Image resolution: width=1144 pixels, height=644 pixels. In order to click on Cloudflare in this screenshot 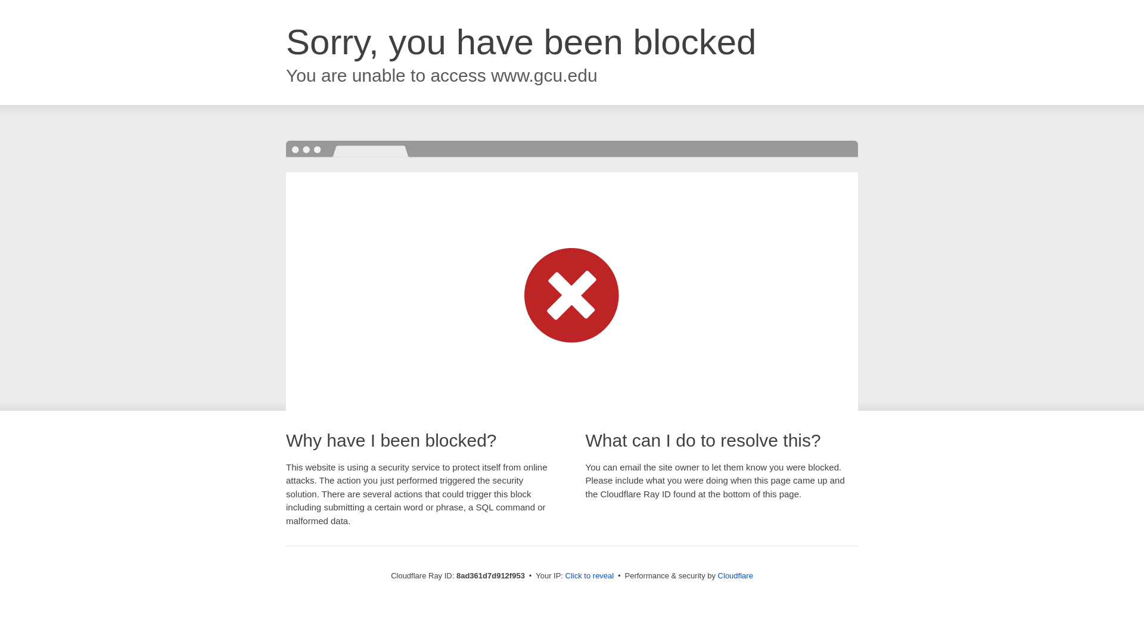, I will do `click(735, 575)`.